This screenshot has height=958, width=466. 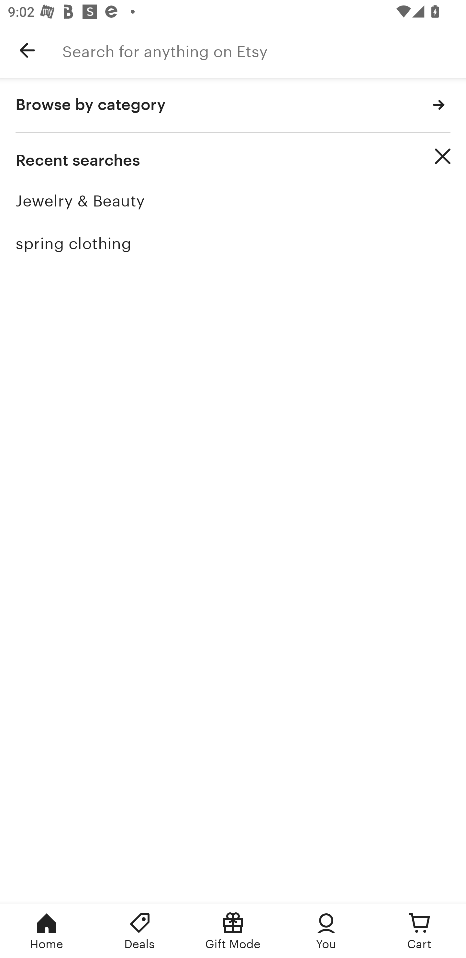 What do you see at coordinates (140, 931) in the screenshot?
I see `Deals` at bounding box center [140, 931].